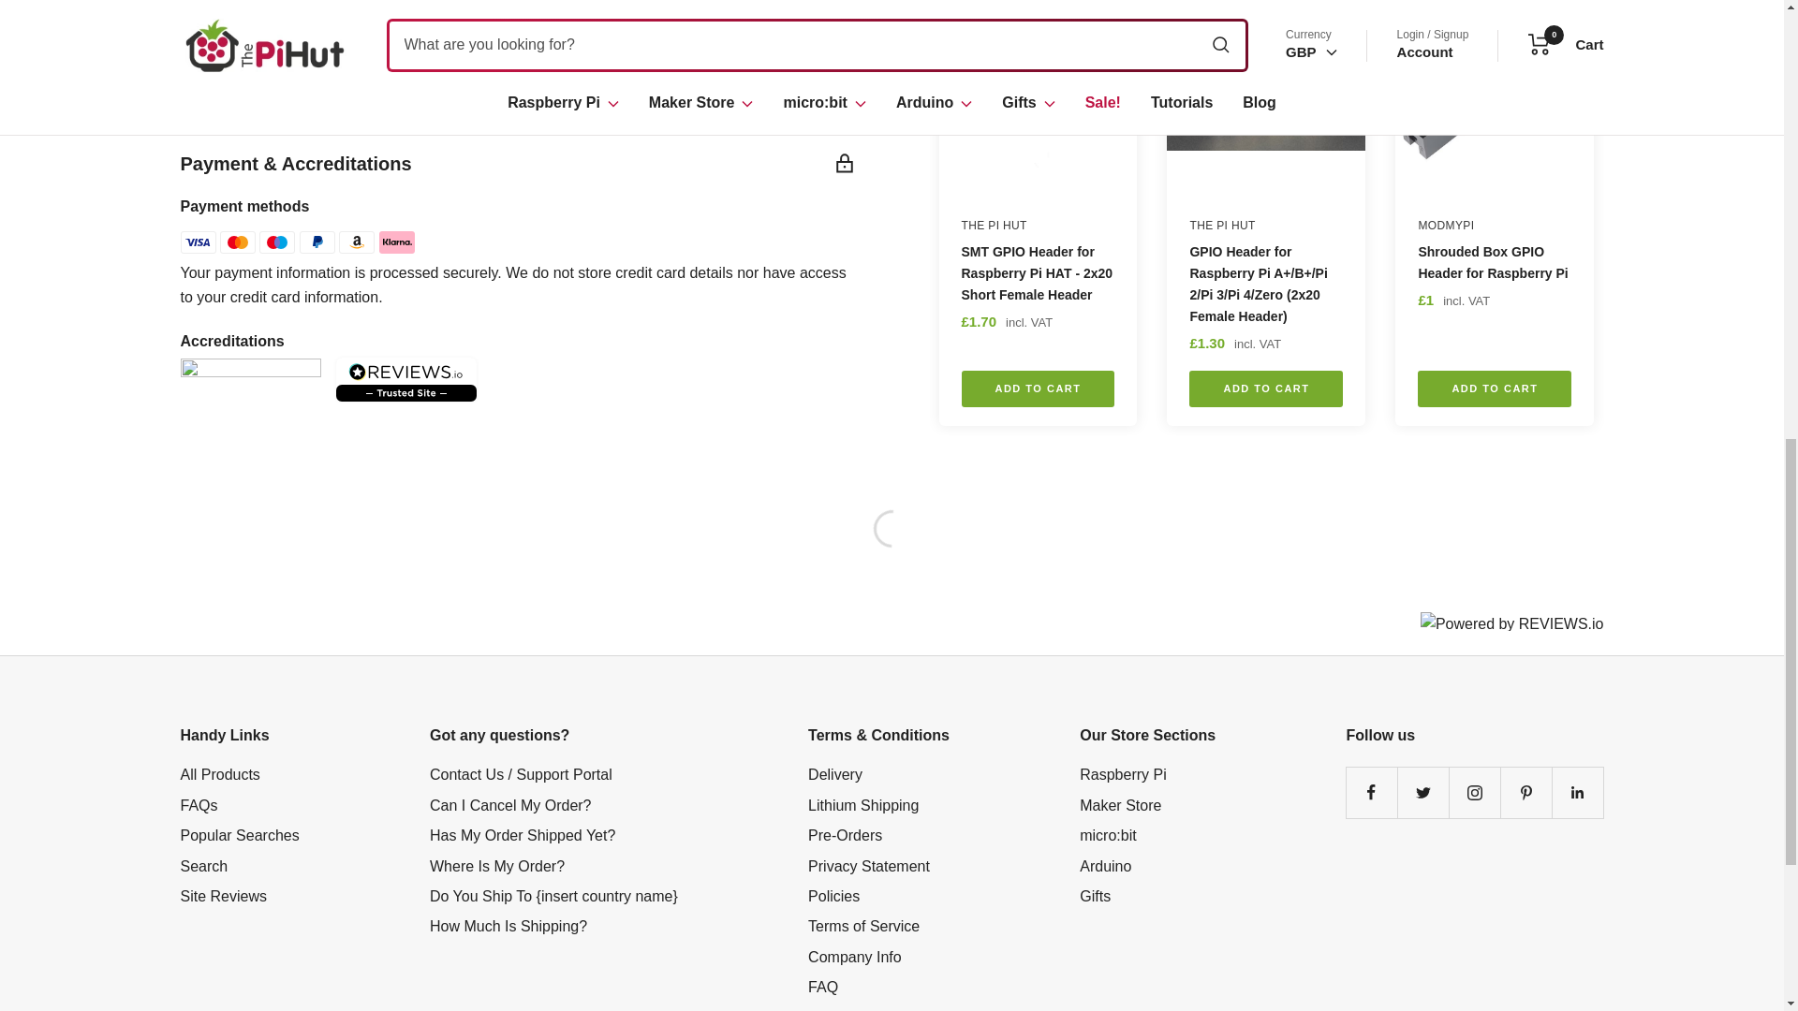  I want to click on Maestro, so click(276, 242).